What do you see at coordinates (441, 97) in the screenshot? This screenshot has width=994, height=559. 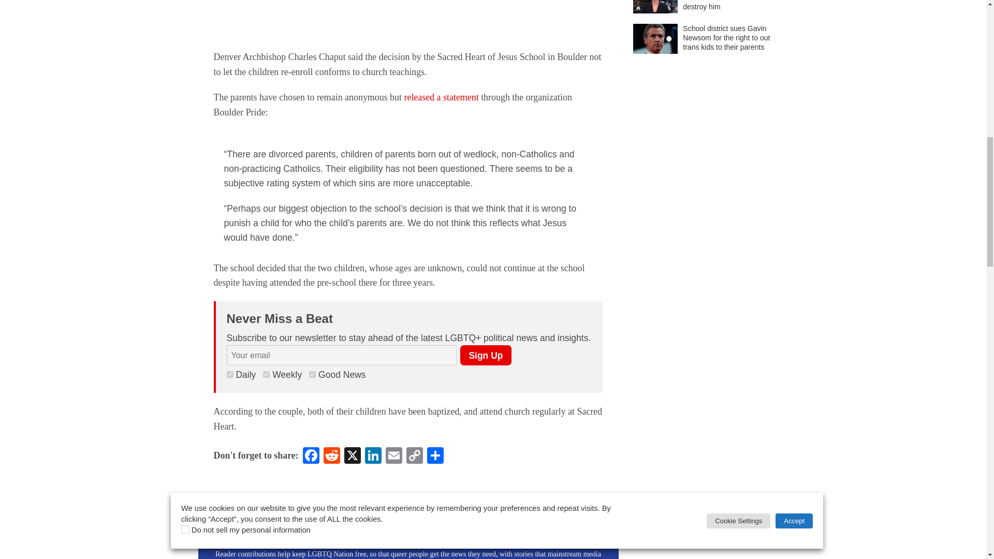 I see `released a statement` at bounding box center [441, 97].